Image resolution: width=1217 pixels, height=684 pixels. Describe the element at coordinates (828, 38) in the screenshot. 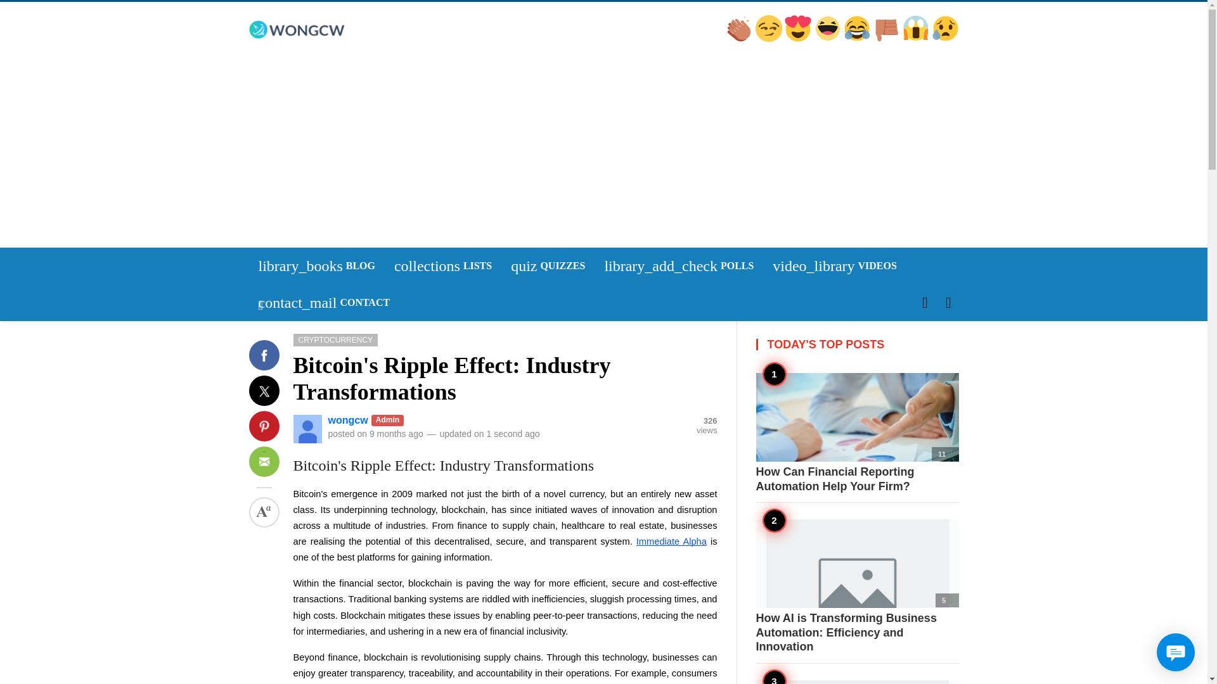

I see `AWESOME!` at that location.